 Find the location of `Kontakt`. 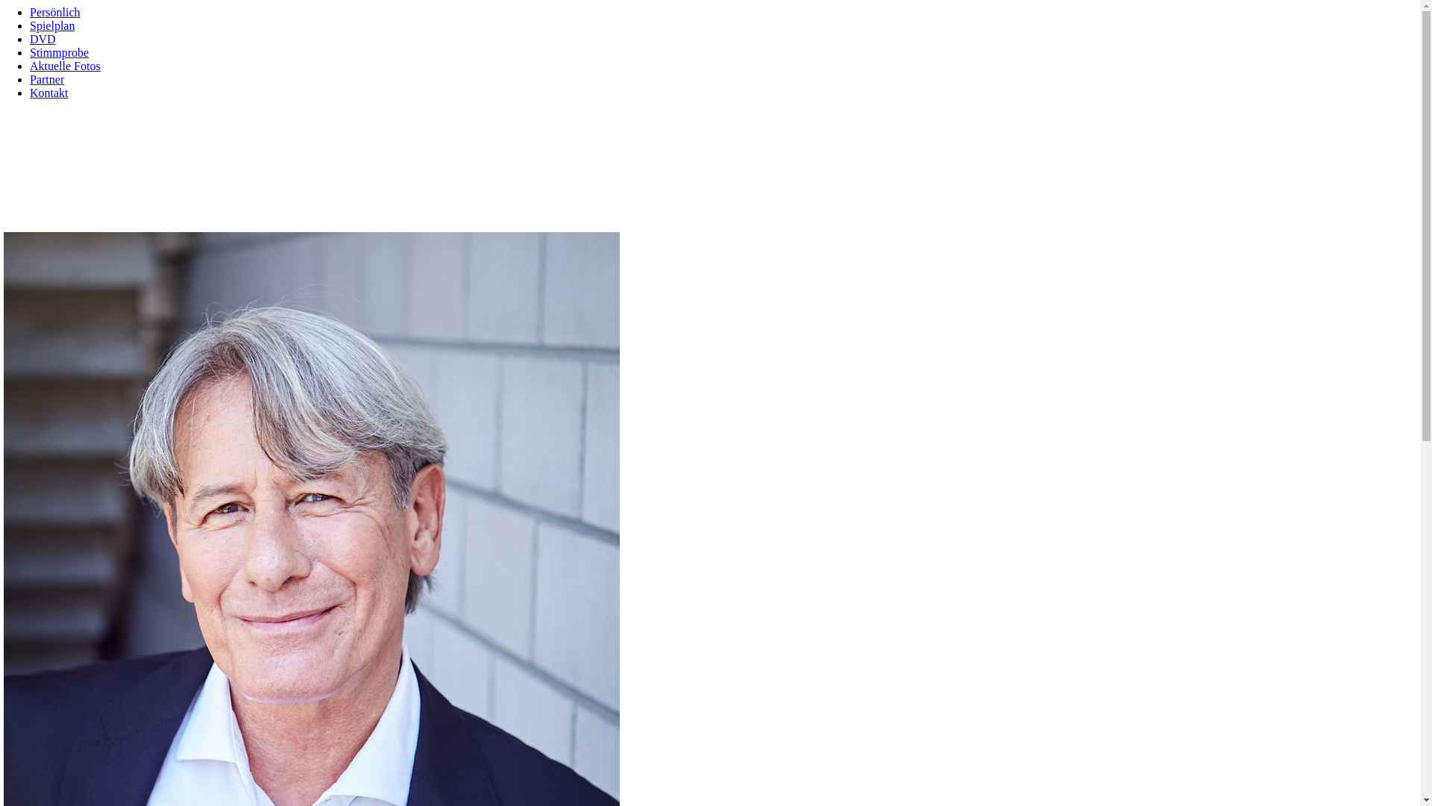

Kontakt is located at coordinates (49, 93).